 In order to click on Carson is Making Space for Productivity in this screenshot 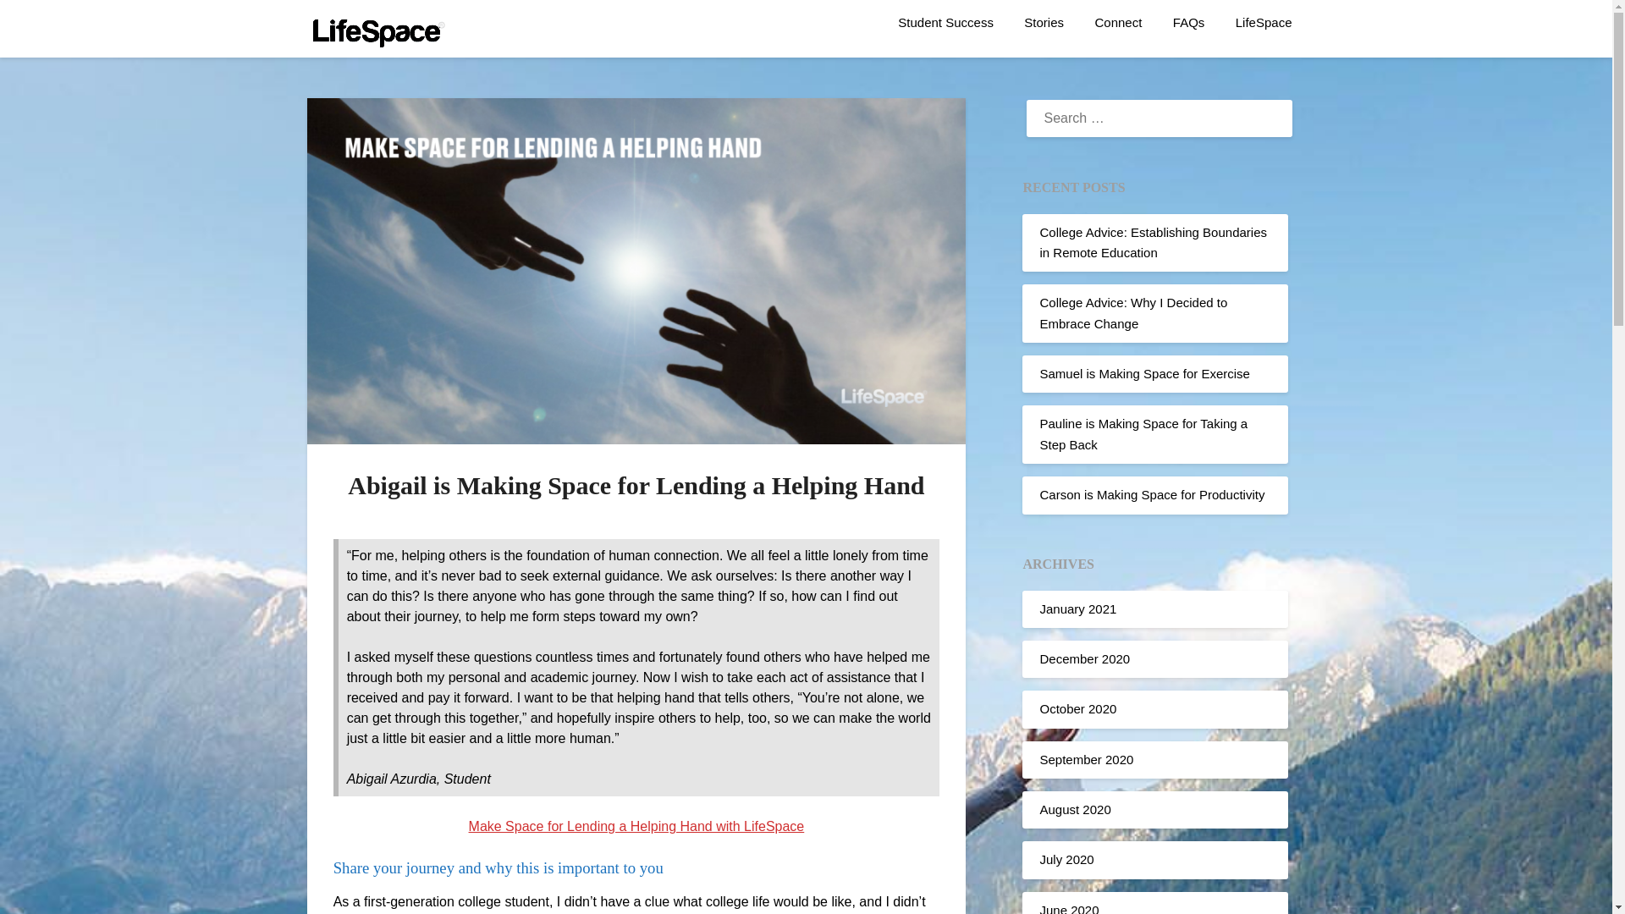, I will do `click(1151, 494)`.